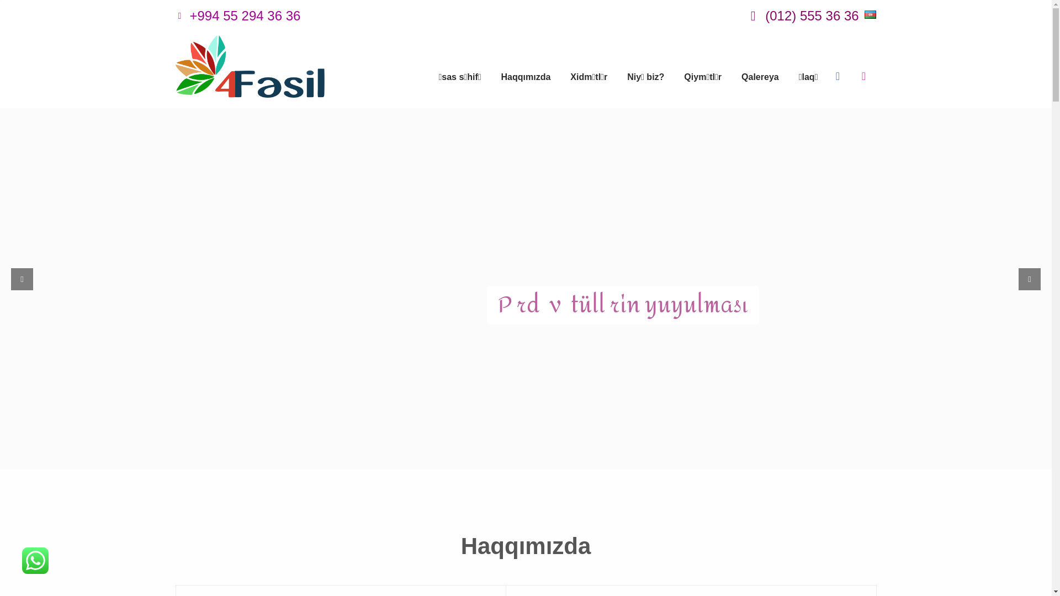 The height and width of the screenshot is (596, 1060). What do you see at coordinates (803, 15) in the screenshot?
I see `(012) 555 36 36` at bounding box center [803, 15].